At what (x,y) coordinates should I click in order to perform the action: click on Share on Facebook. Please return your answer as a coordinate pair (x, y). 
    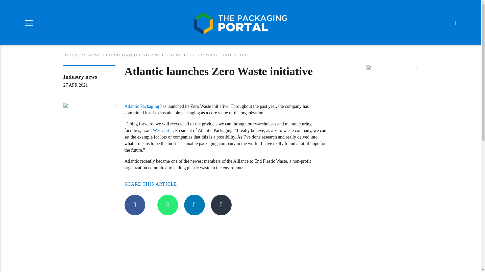
    Looking at the image, I should click on (134, 205).